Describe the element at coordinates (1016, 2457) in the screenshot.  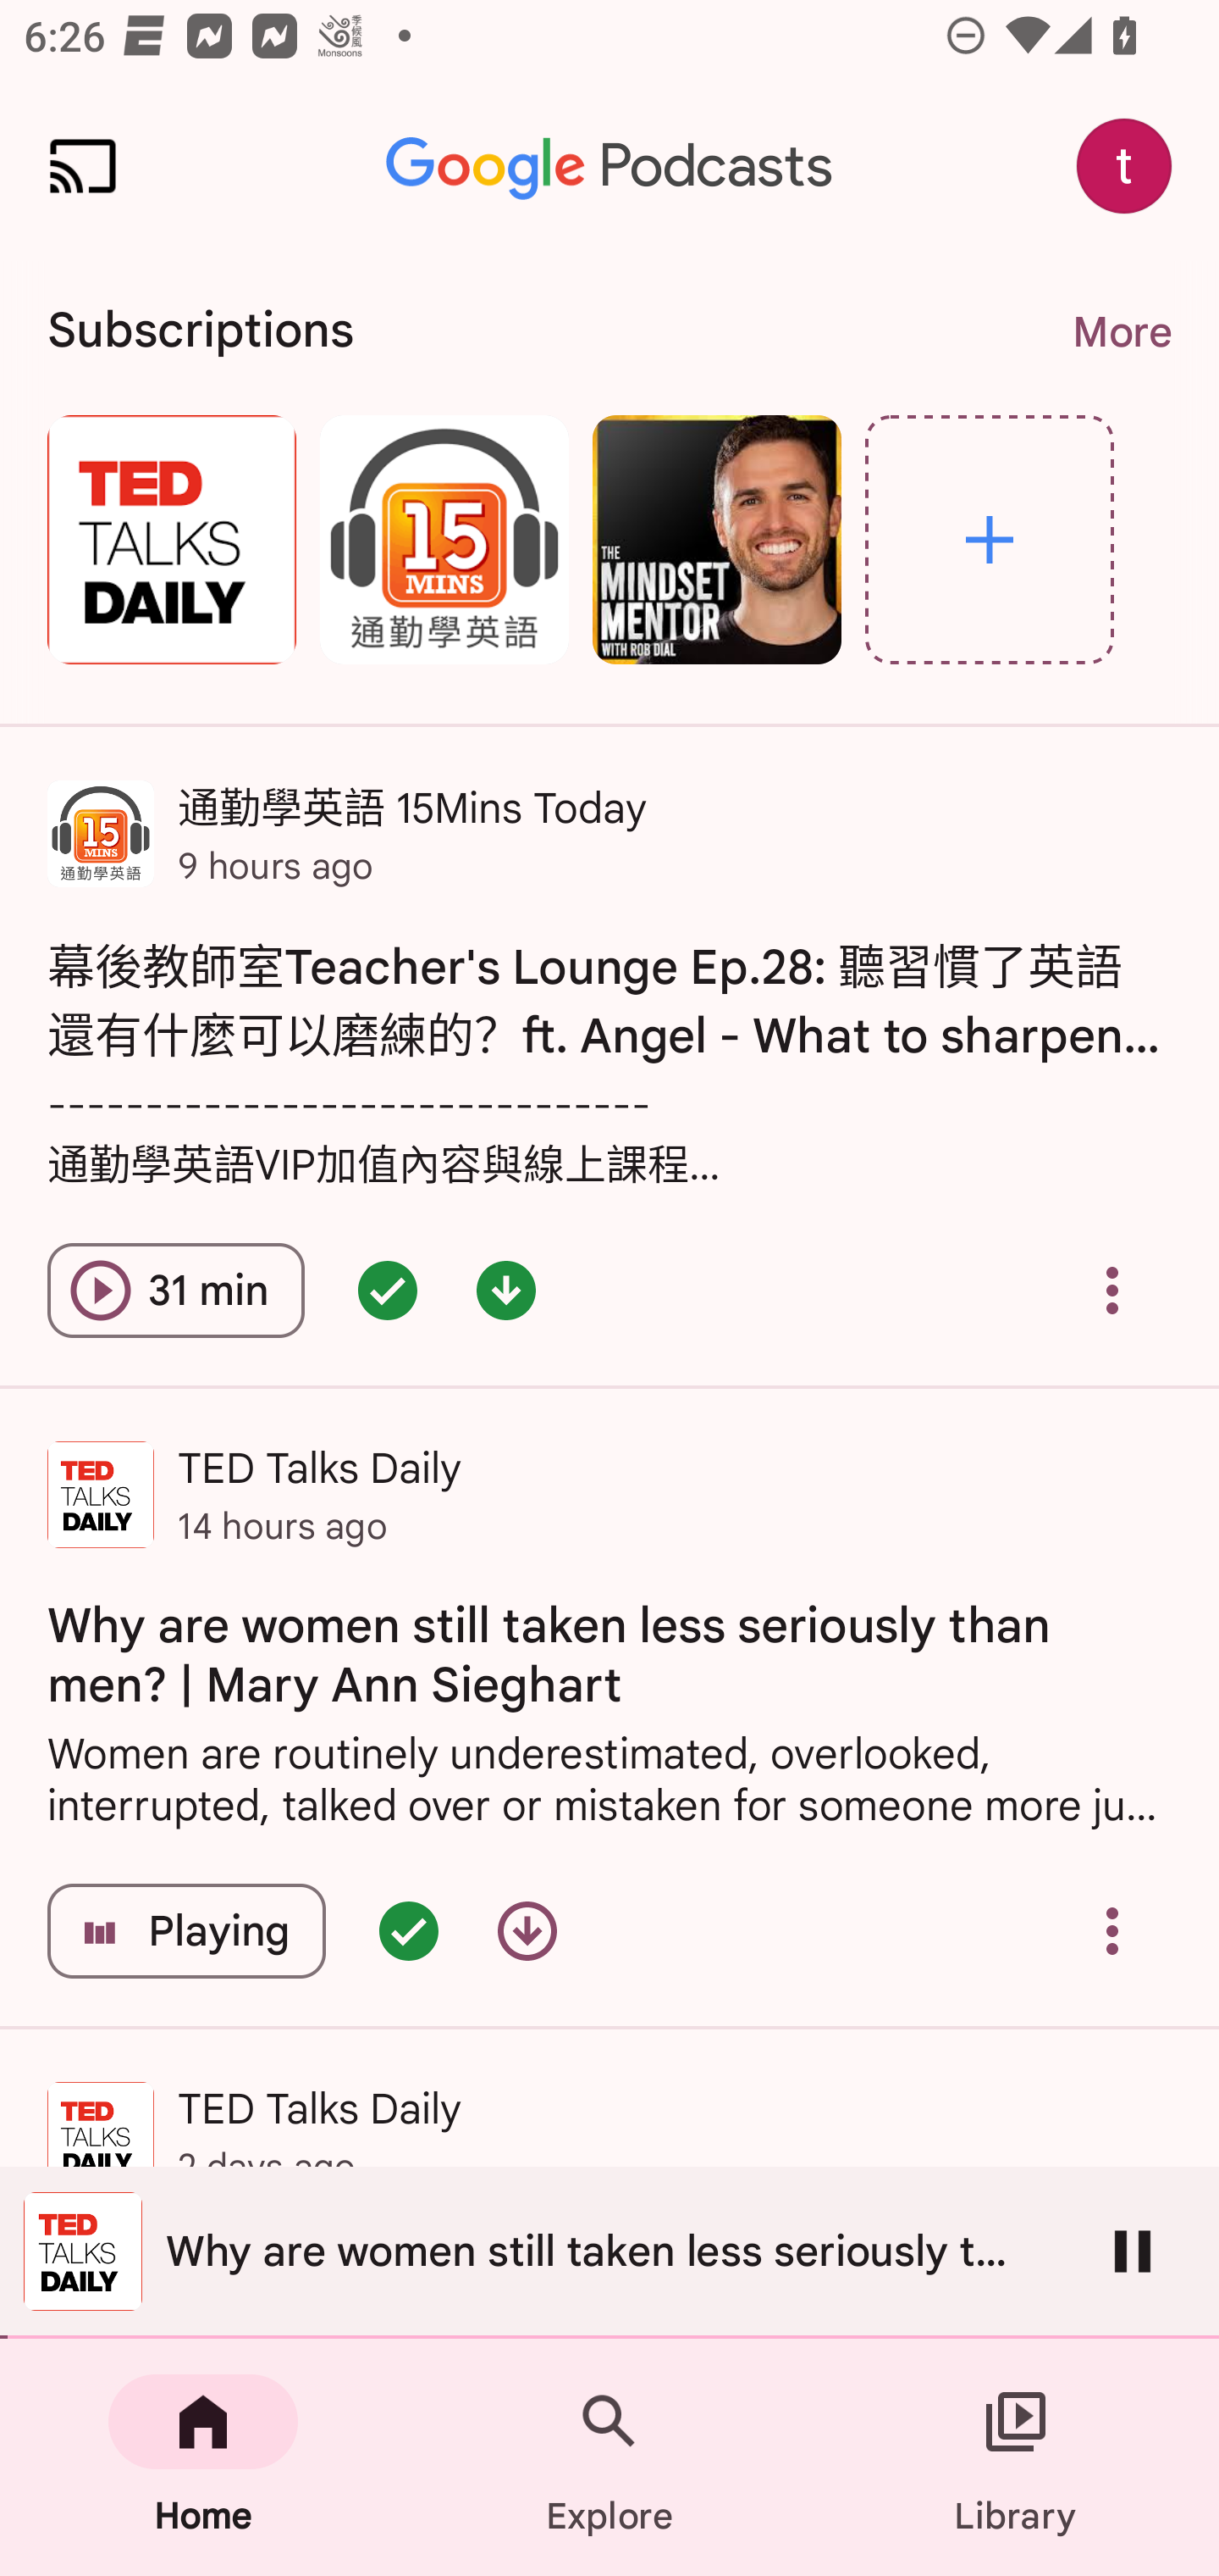
I see `Library` at that location.